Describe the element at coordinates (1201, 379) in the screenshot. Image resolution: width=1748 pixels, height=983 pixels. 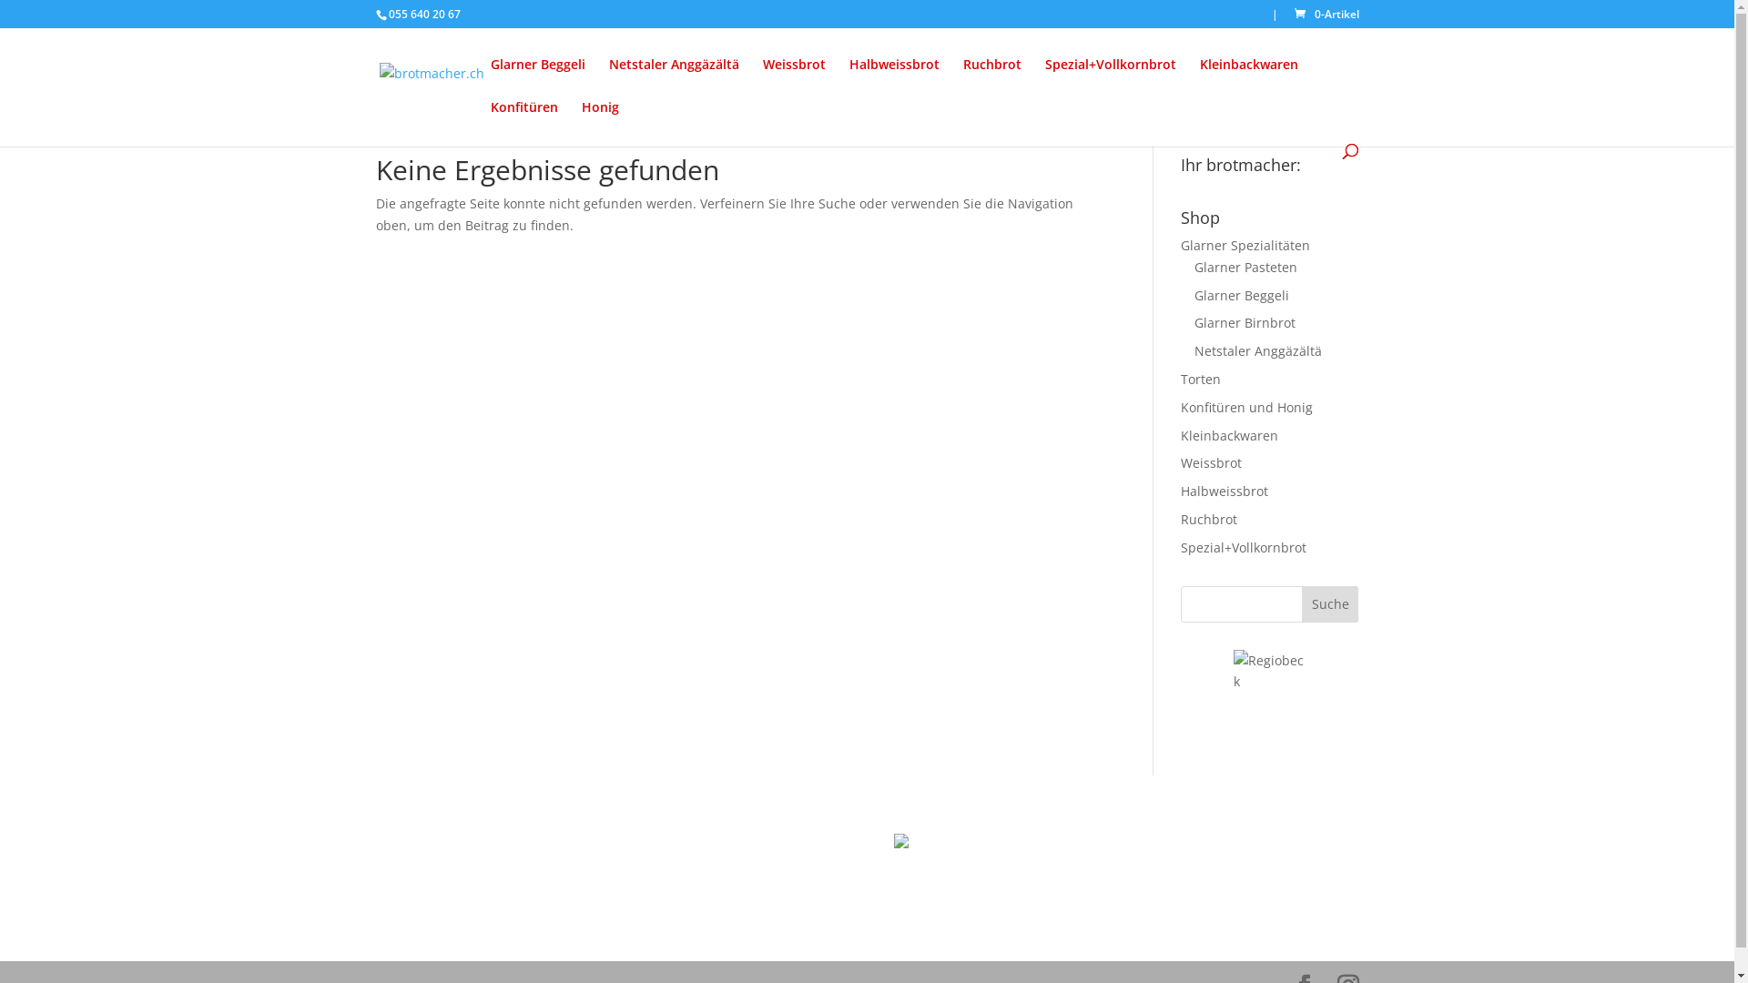
I see `Torten` at that location.